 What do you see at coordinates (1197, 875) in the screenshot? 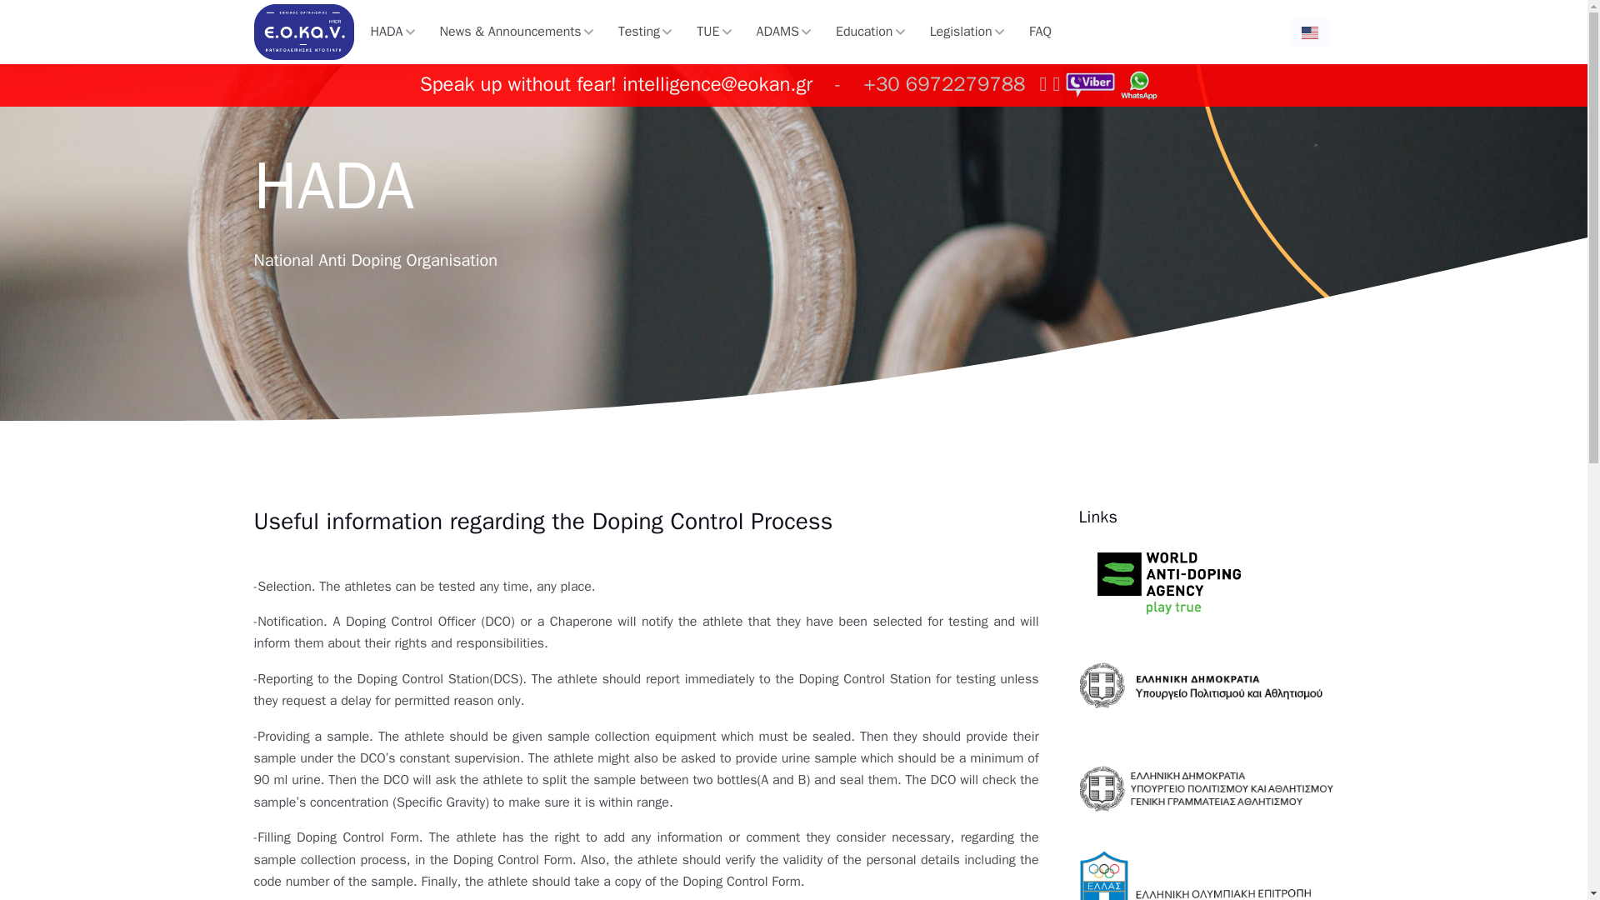
I see `HELLENIC OLYMPIC COMMITTEE` at bounding box center [1197, 875].